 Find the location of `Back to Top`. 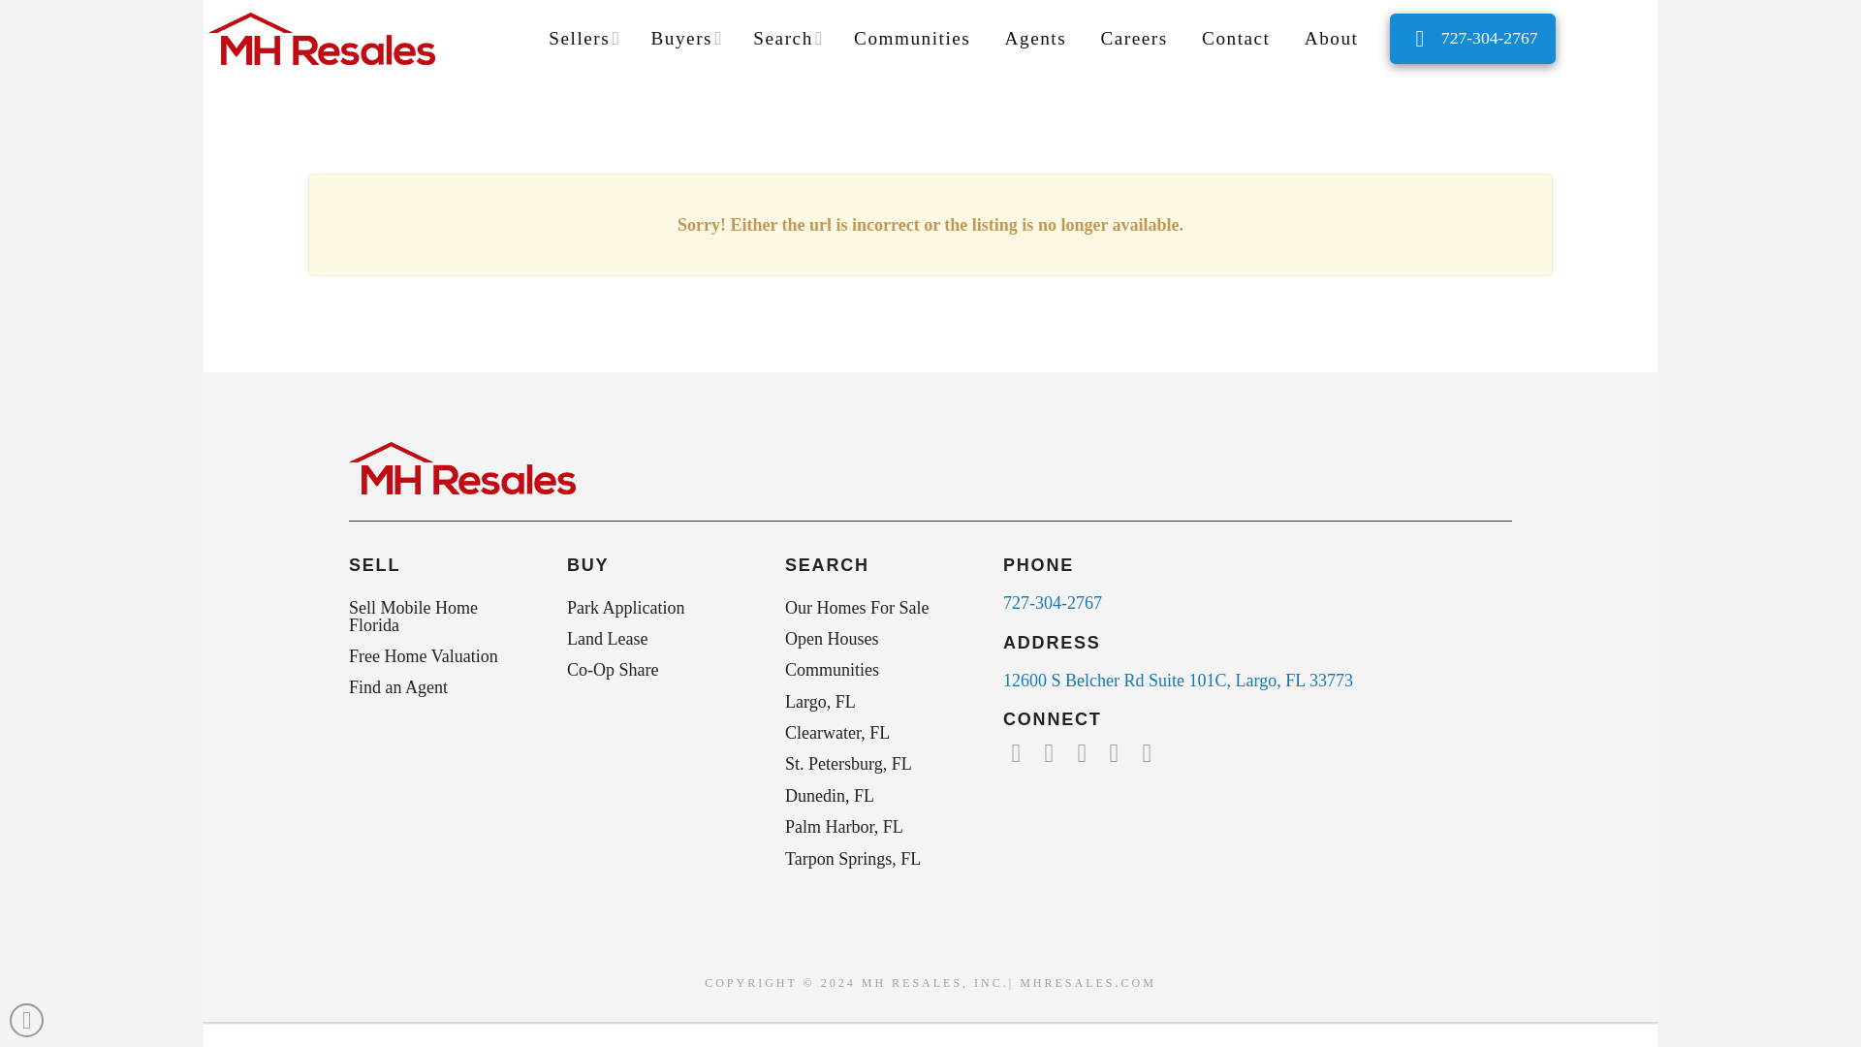

Back to Top is located at coordinates (25, 1020).